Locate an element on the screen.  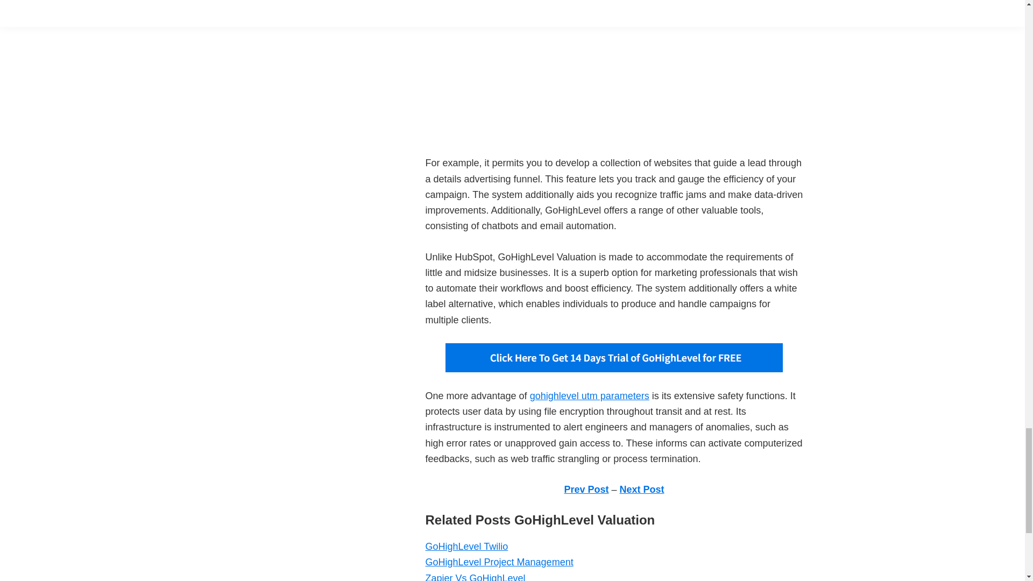
gohighlevel utm parameters is located at coordinates (590, 396).